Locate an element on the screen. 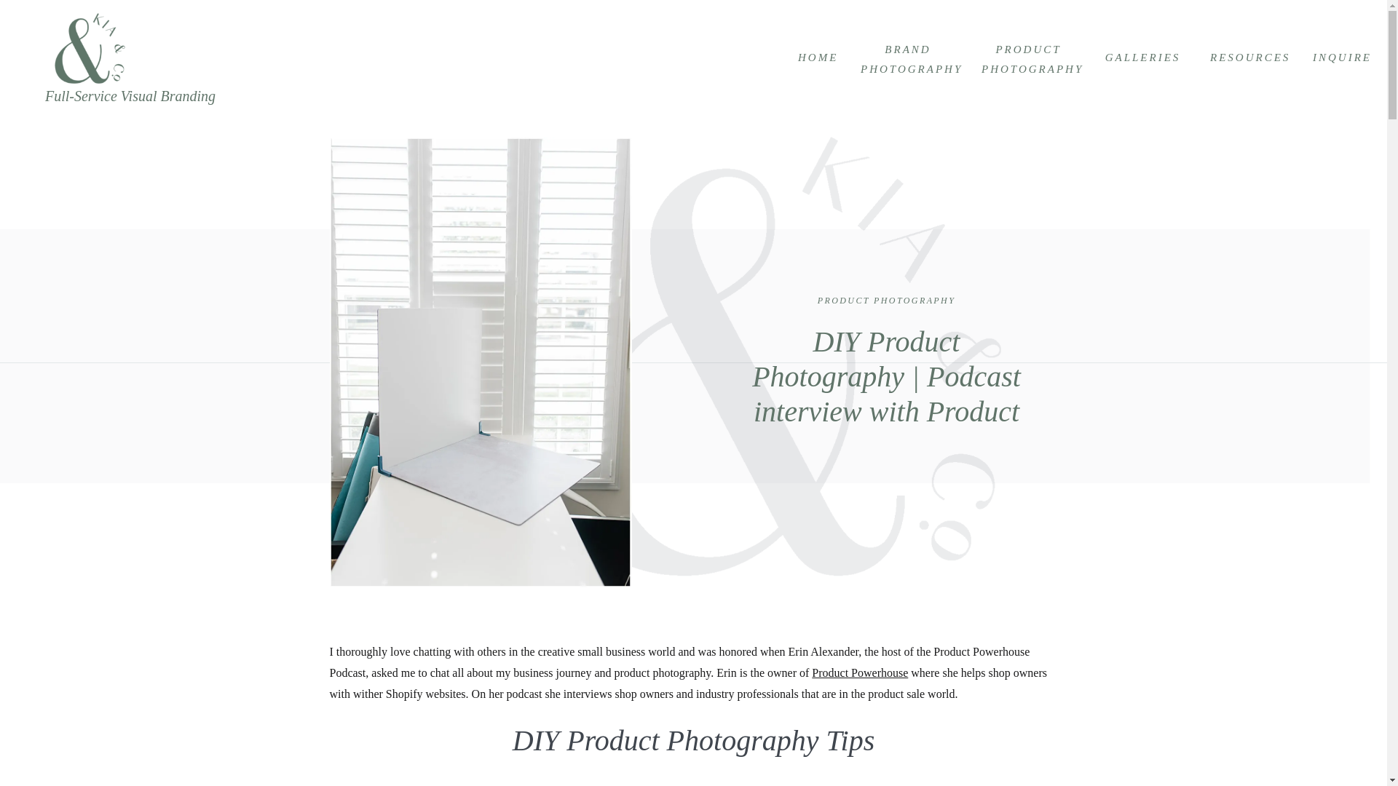 Image resolution: width=1398 pixels, height=786 pixels. INQUIRE is located at coordinates (1338, 57).